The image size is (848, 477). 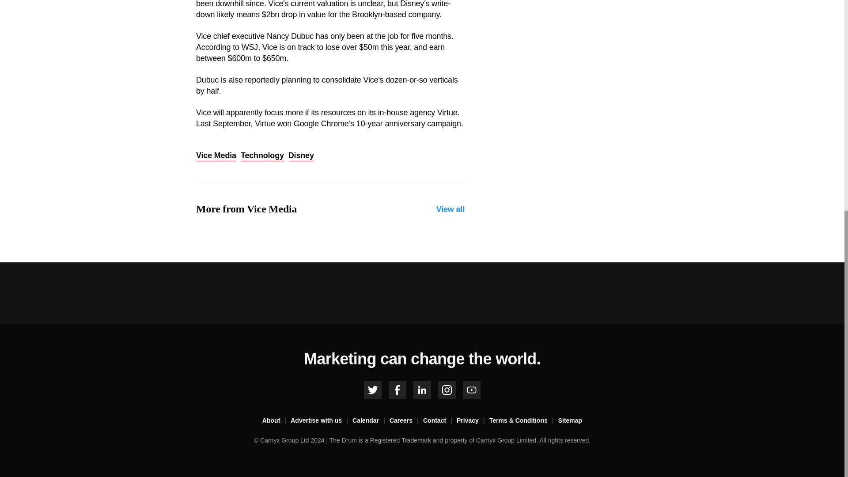 I want to click on Calendar, so click(x=371, y=420).